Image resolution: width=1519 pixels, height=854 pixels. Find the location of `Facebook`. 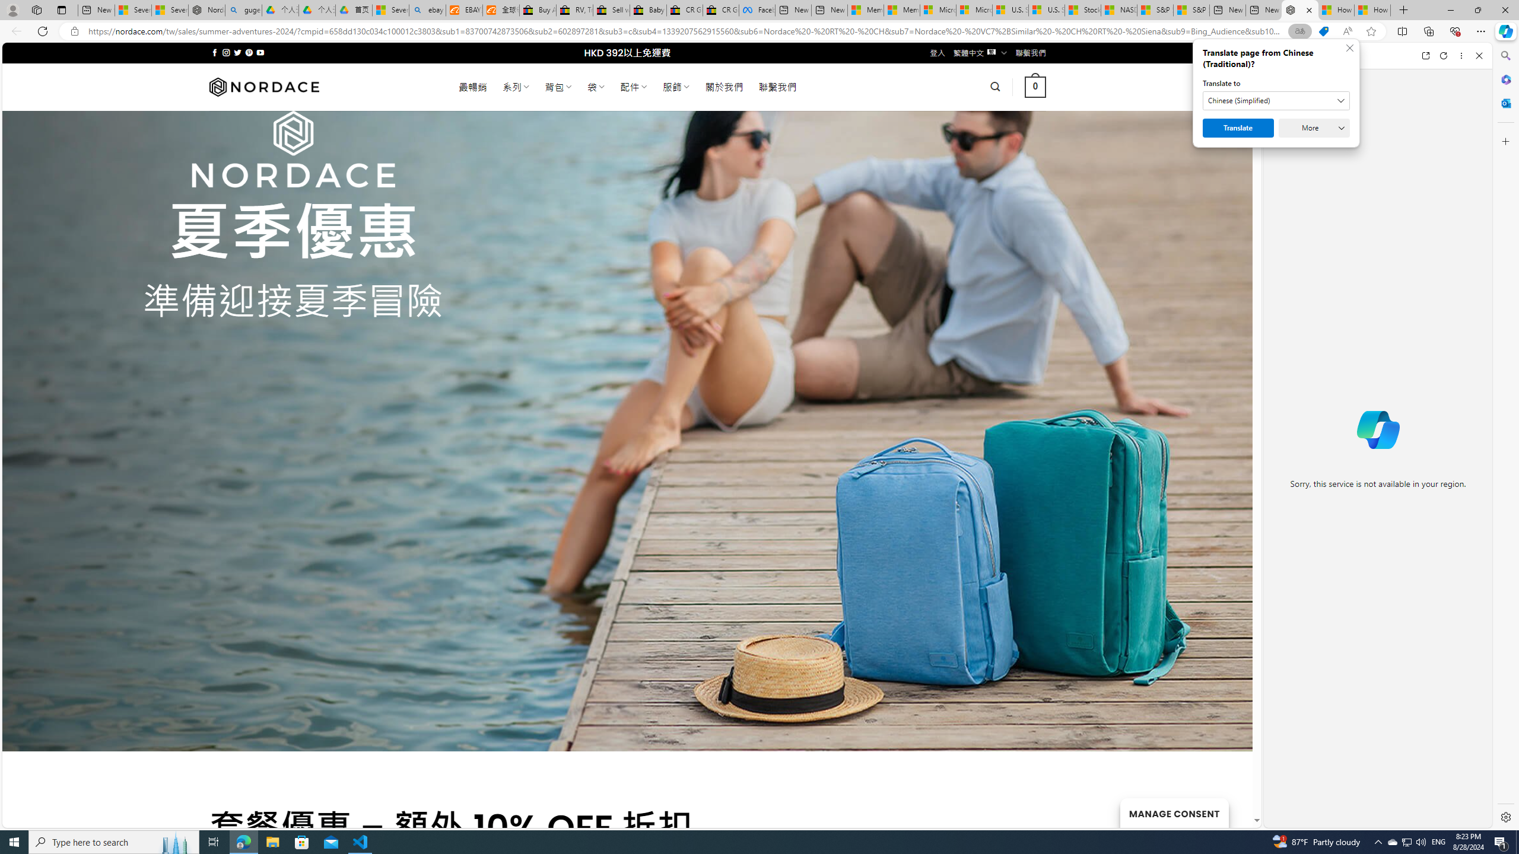

Facebook is located at coordinates (757, 10).